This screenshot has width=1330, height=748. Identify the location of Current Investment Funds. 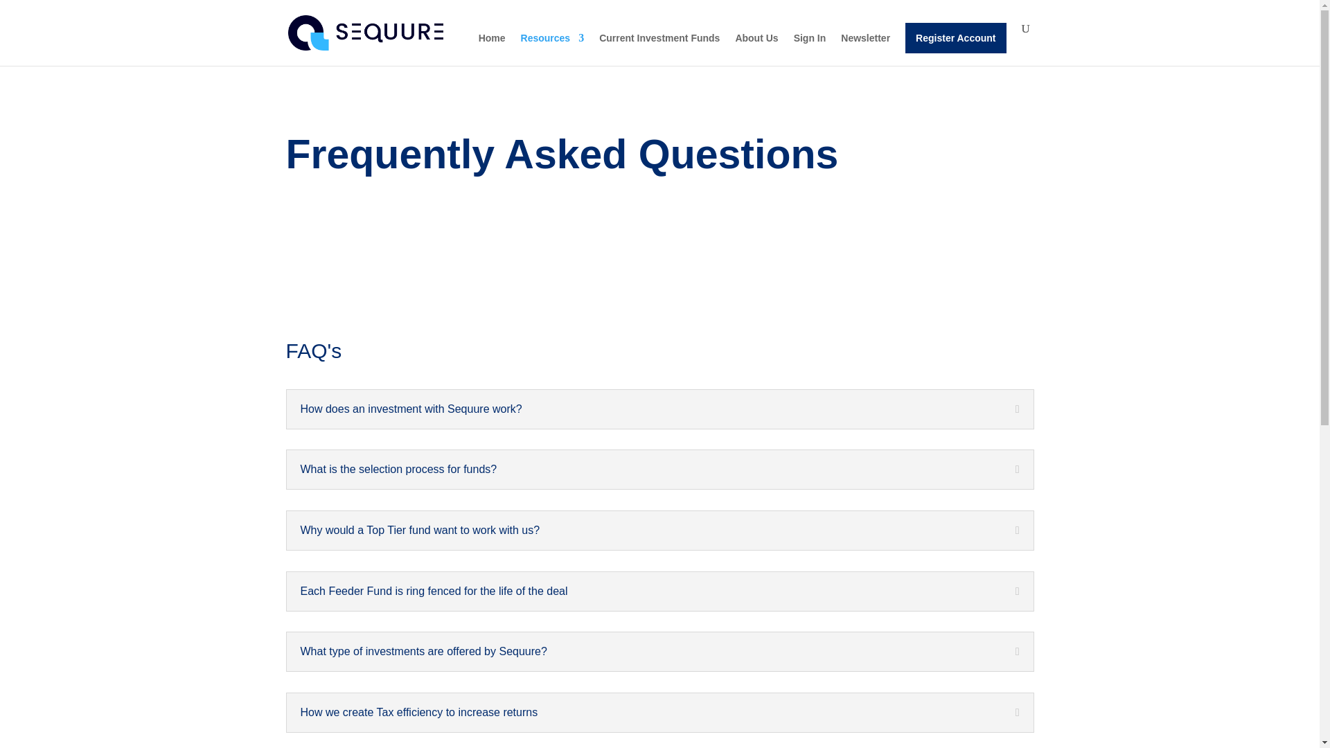
(659, 49).